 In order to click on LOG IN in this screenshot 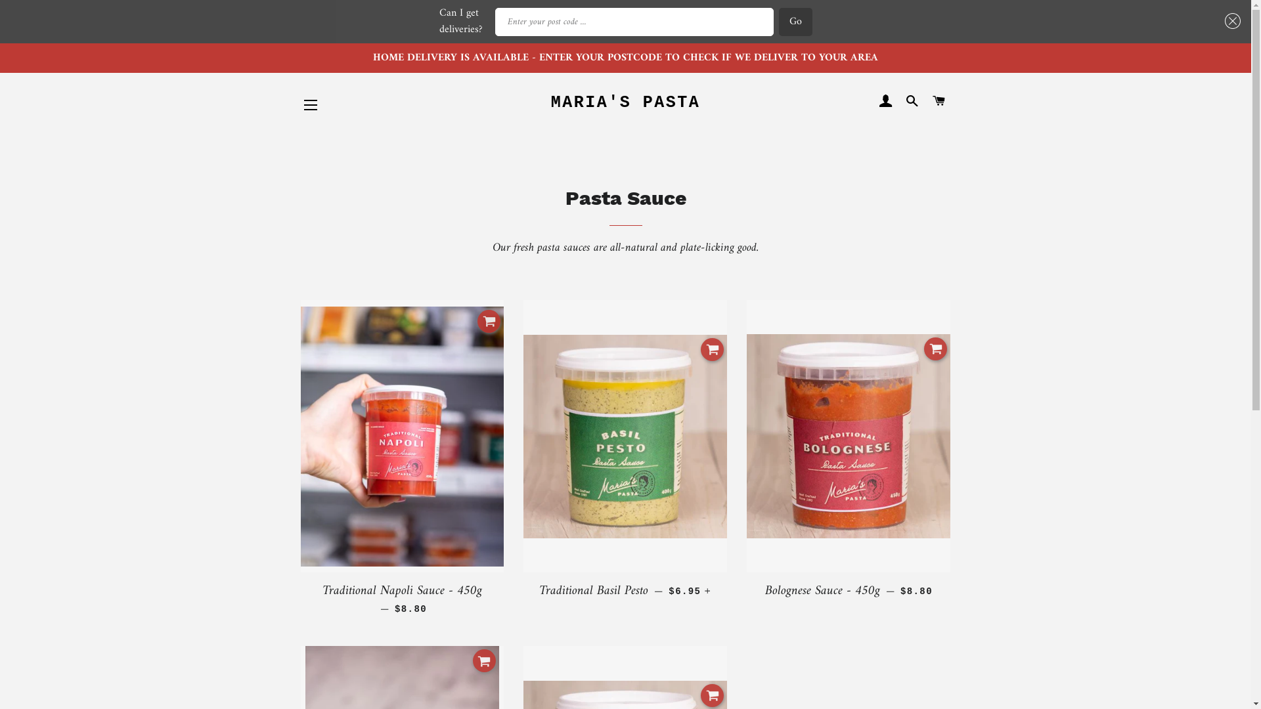, I will do `click(885, 102)`.